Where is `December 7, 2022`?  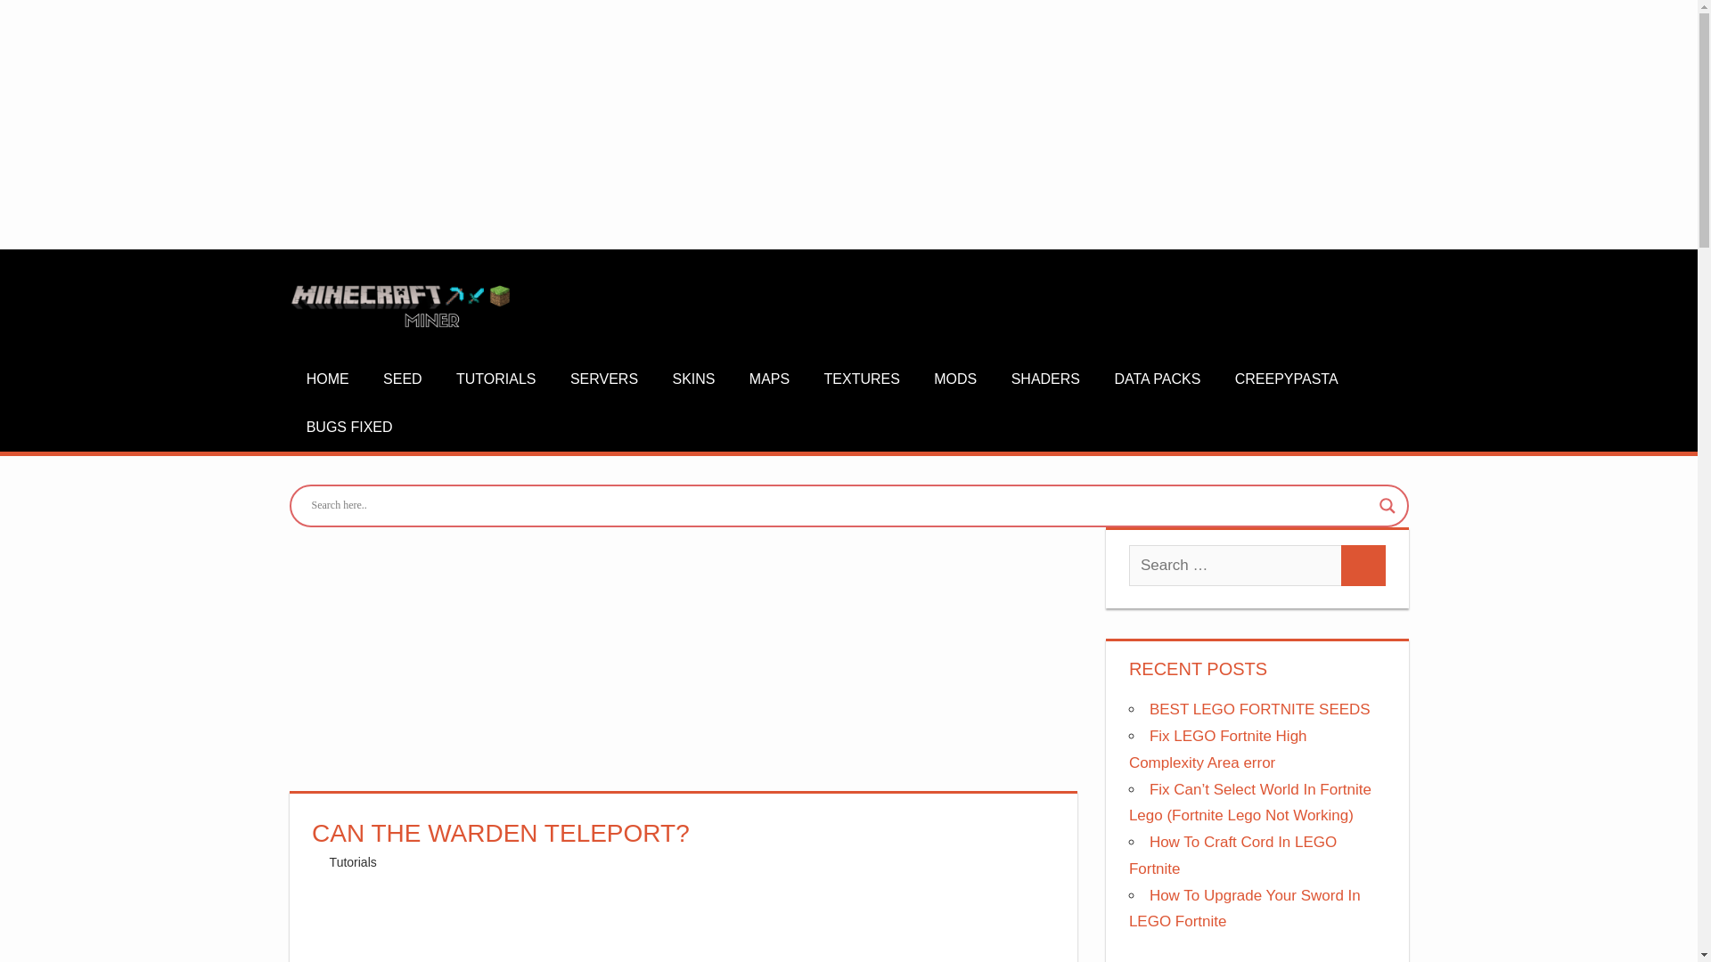 December 7, 2022 is located at coordinates (381, 862).